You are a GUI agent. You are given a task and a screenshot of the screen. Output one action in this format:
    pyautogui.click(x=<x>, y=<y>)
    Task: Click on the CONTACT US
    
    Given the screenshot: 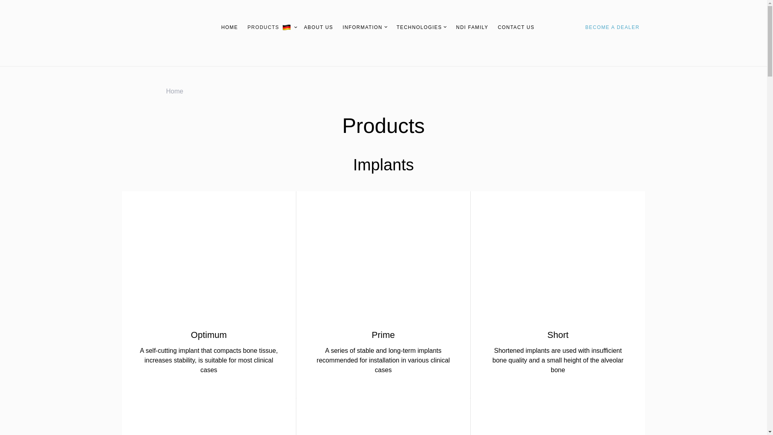 What is the action you would take?
    pyautogui.click(x=516, y=27)
    